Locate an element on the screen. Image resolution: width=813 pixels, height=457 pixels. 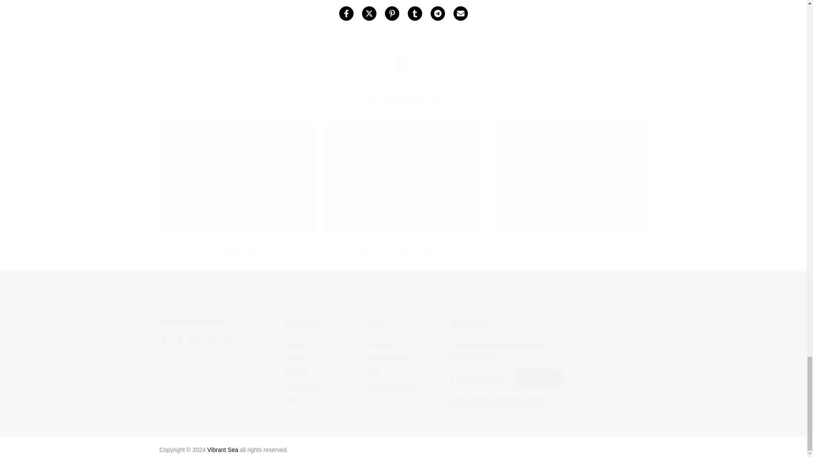
Share on Twitter is located at coordinates (368, 14).